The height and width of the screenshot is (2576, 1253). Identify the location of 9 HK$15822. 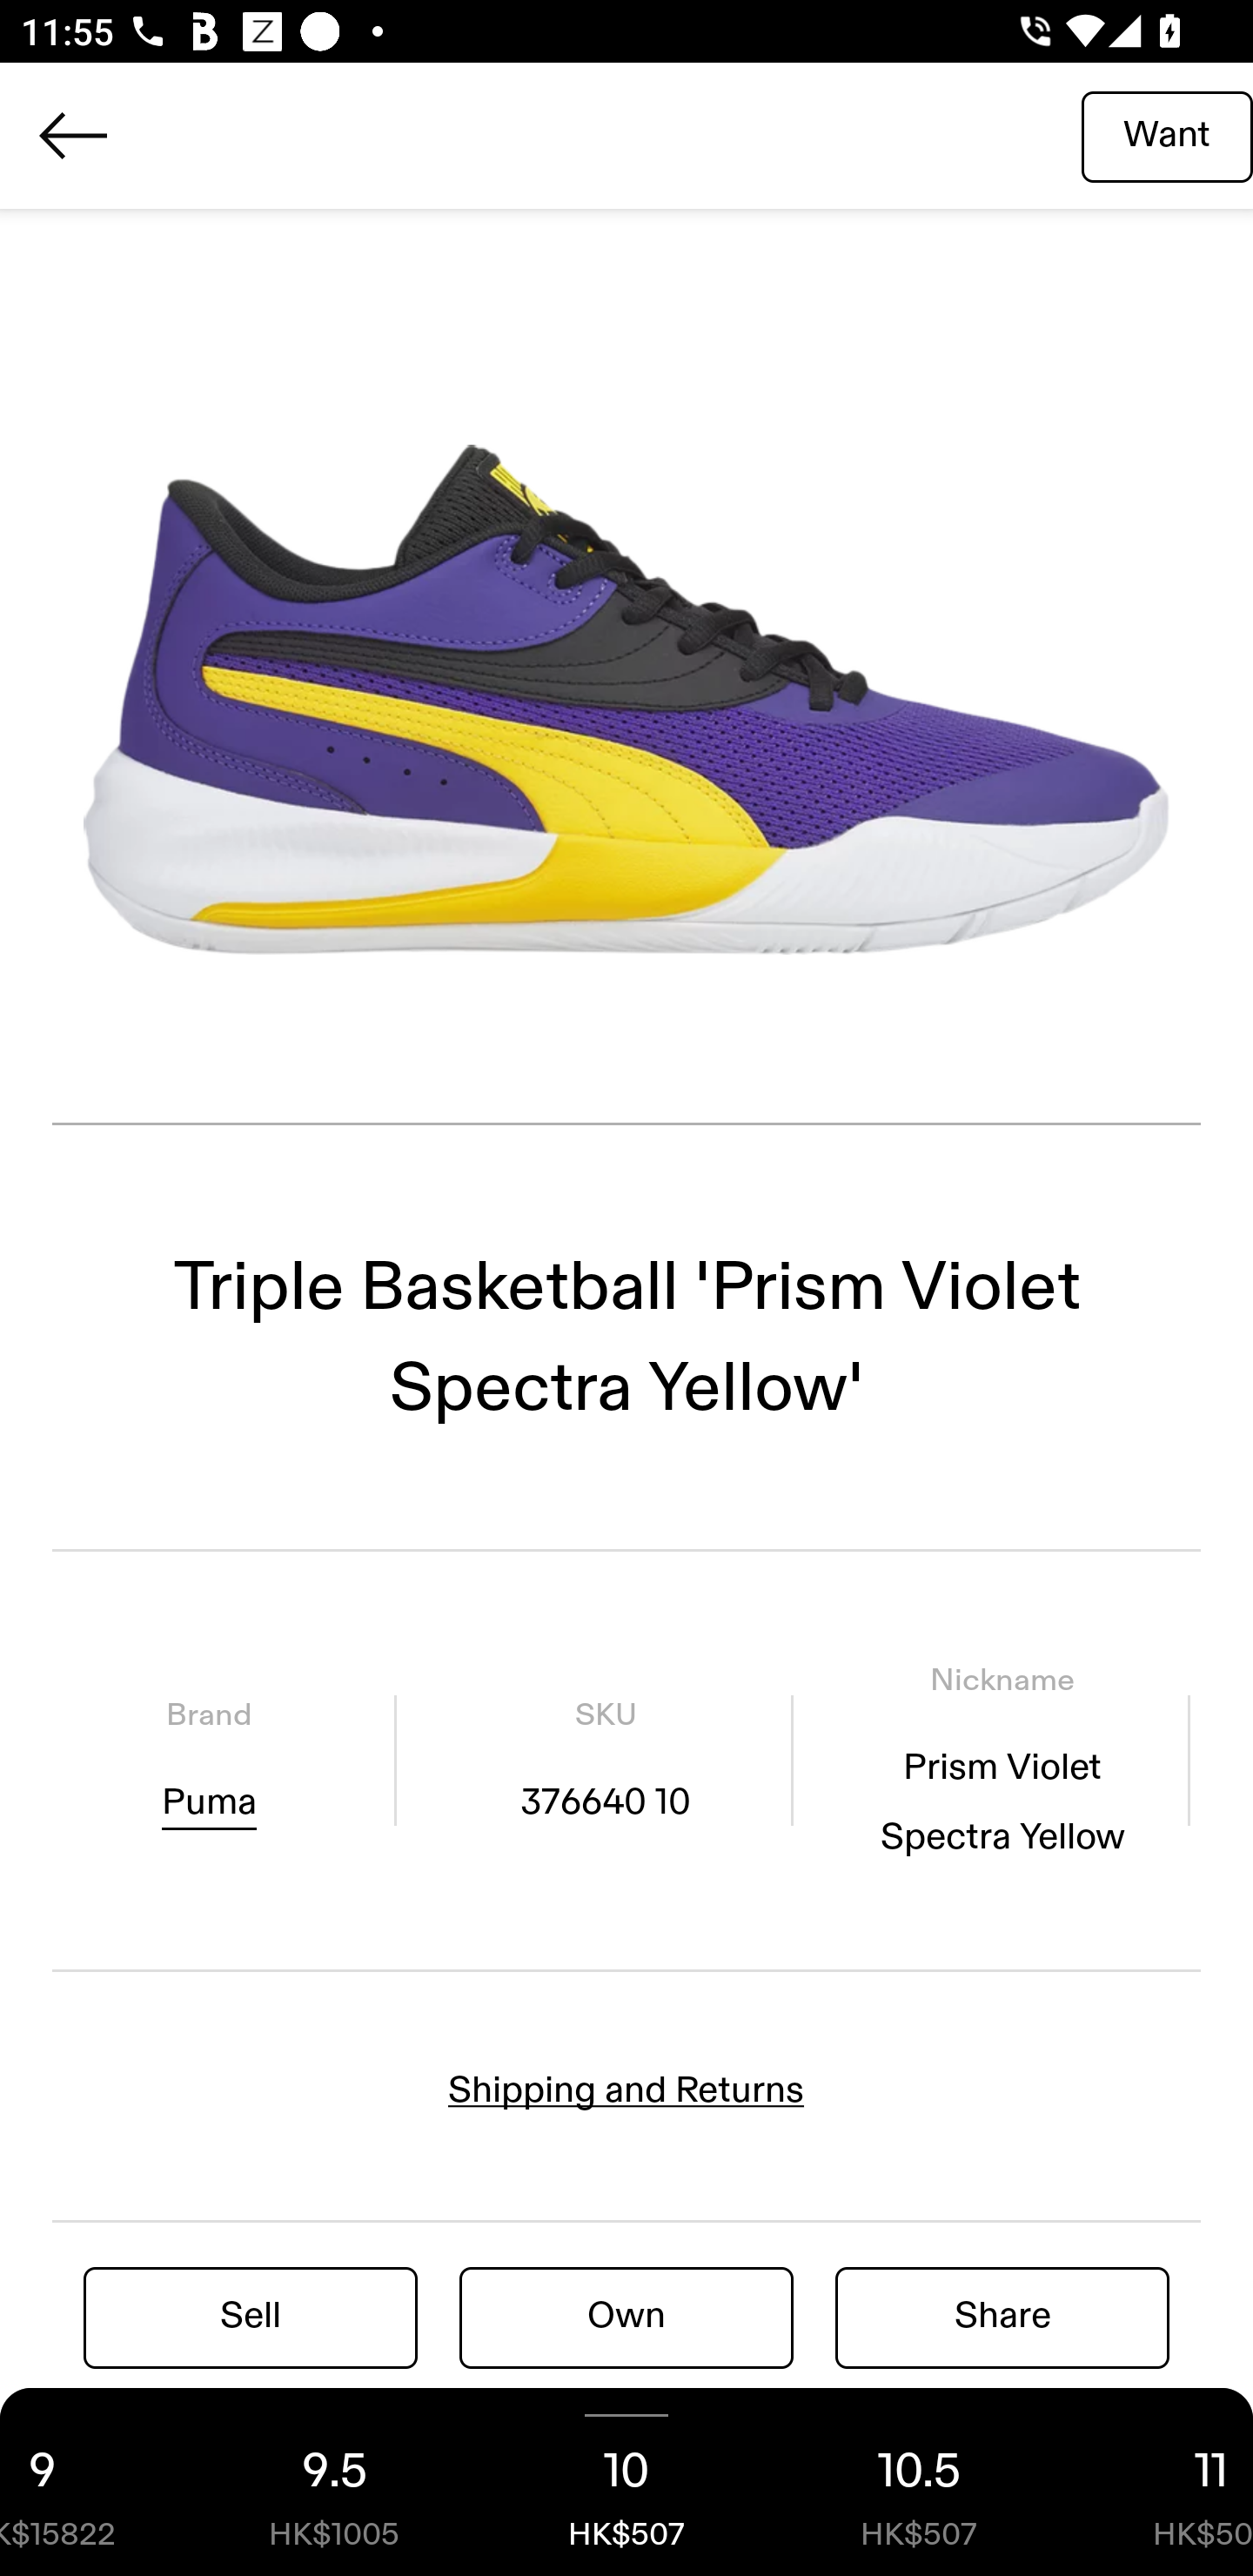
(94, 2482).